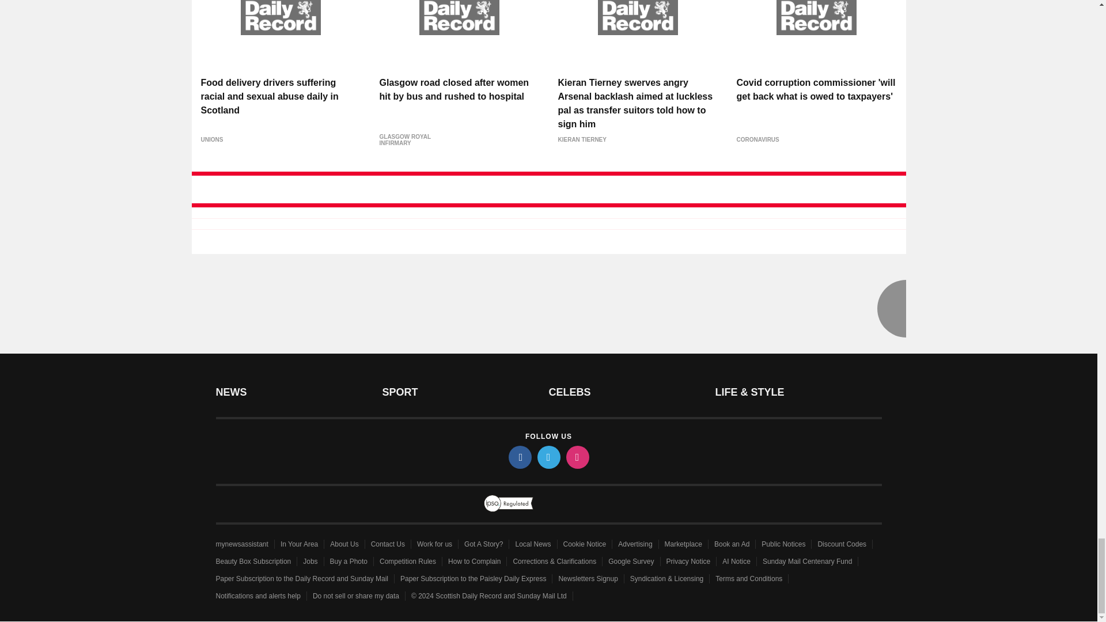 Image resolution: width=1106 pixels, height=622 pixels. What do you see at coordinates (519, 457) in the screenshot?
I see `facebook` at bounding box center [519, 457].